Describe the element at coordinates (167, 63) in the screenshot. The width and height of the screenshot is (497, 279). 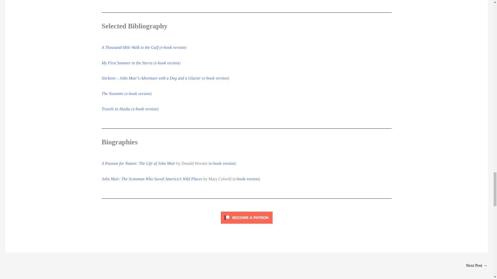
I see `e-book version` at that location.